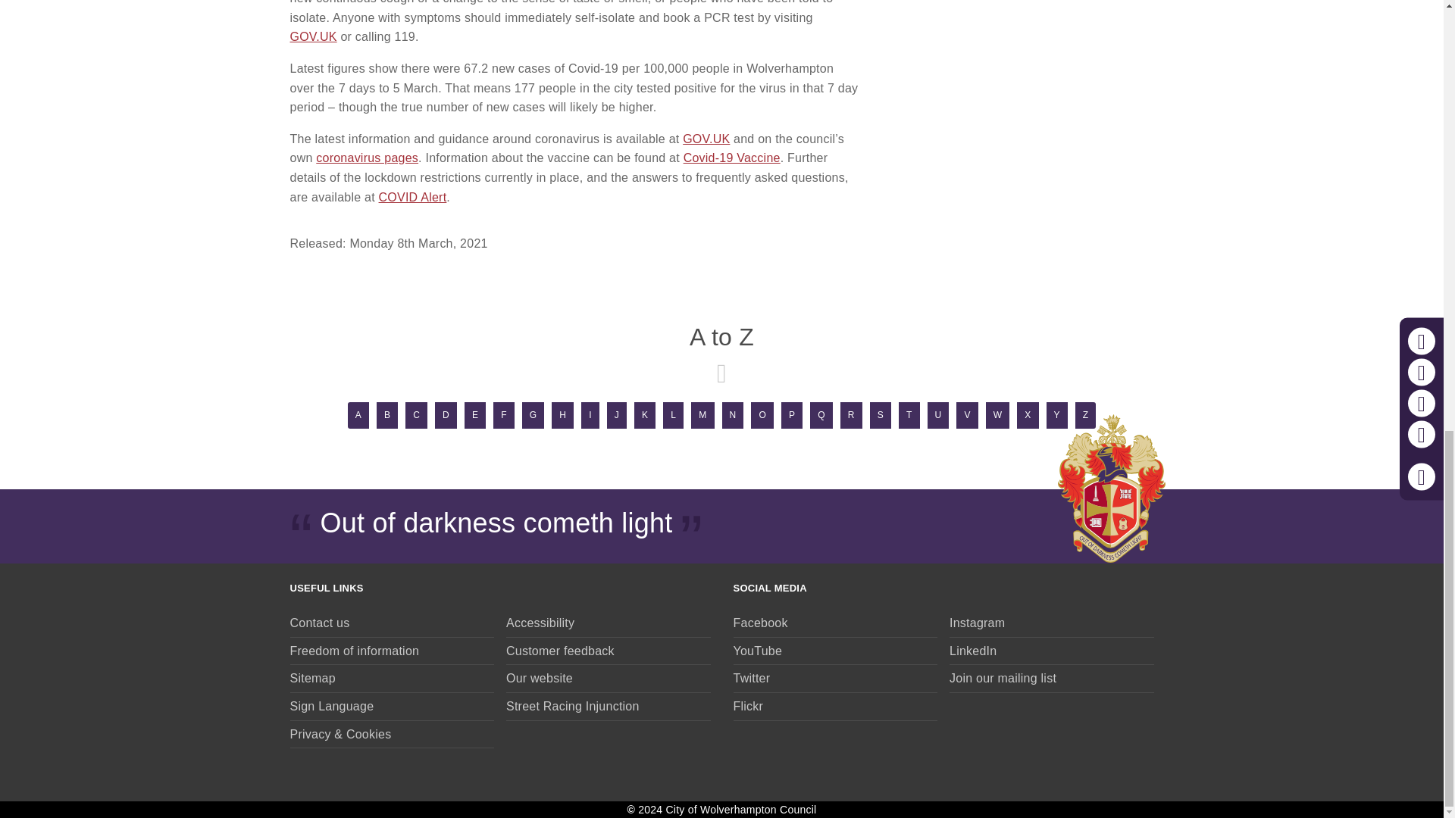 The width and height of the screenshot is (1455, 818). What do you see at coordinates (706, 139) in the screenshot?
I see `GOV.UK` at bounding box center [706, 139].